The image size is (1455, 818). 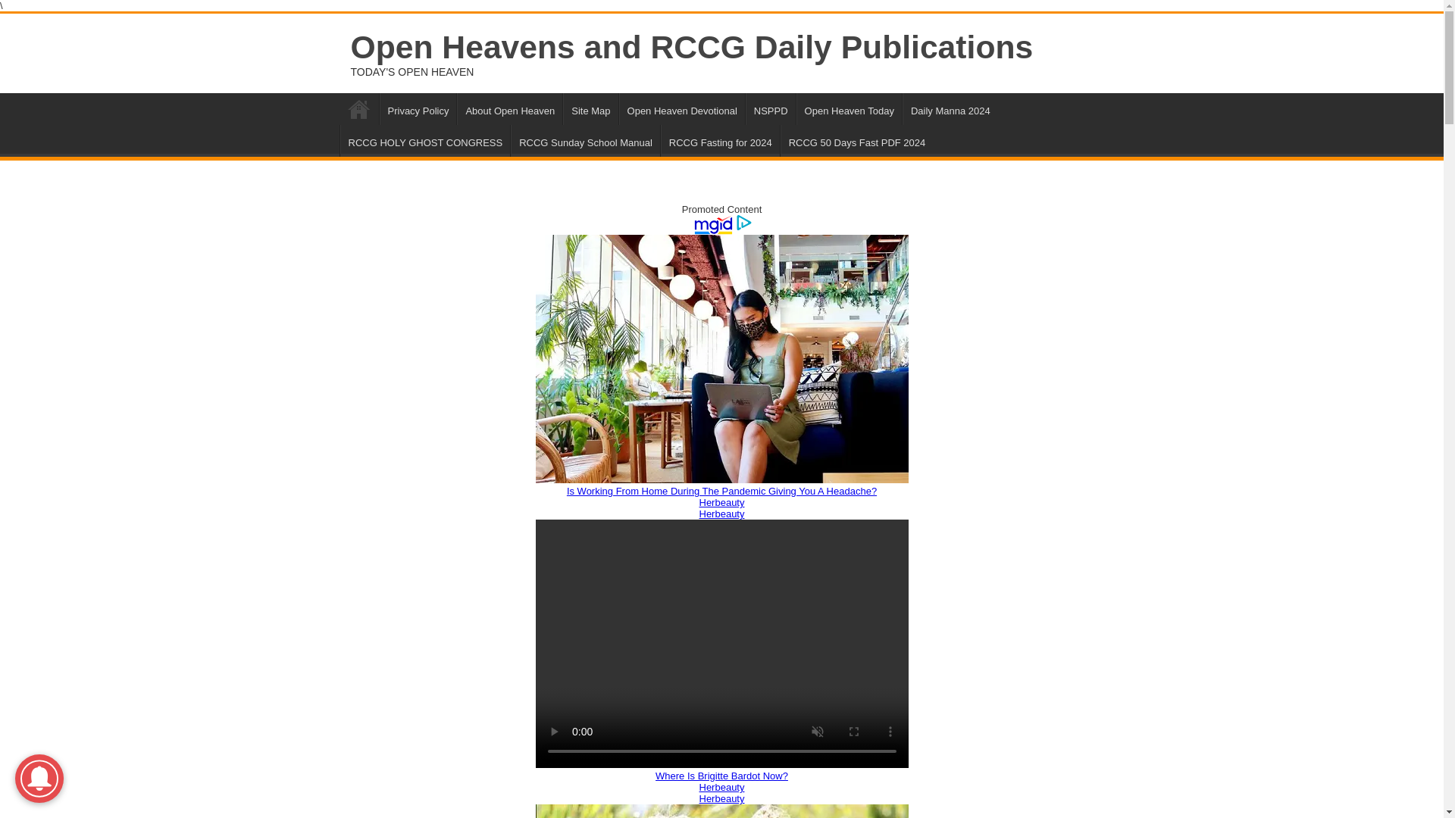 I want to click on Daily Manna 2024, so click(x=950, y=109).